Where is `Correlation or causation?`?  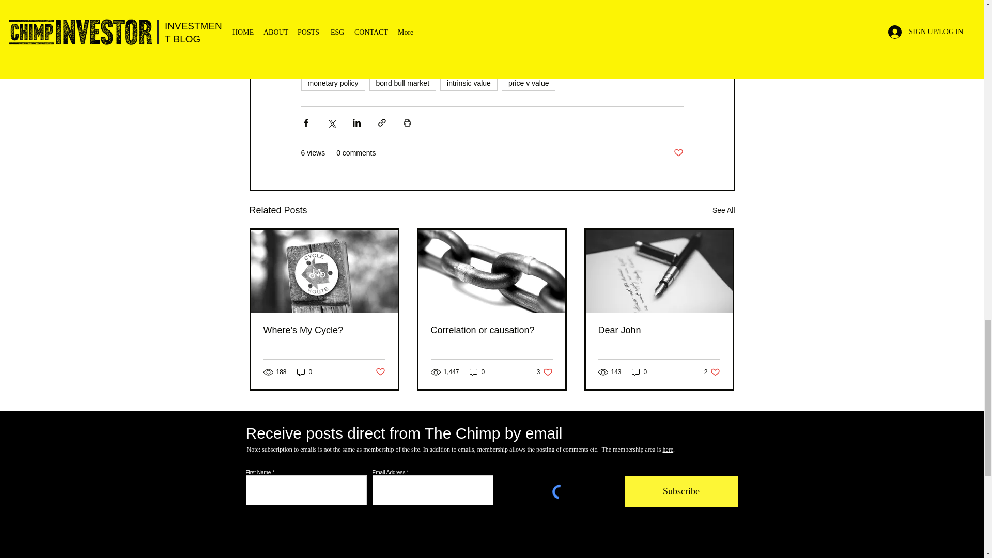 Correlation or causation? is located at coordinates (491, 330).